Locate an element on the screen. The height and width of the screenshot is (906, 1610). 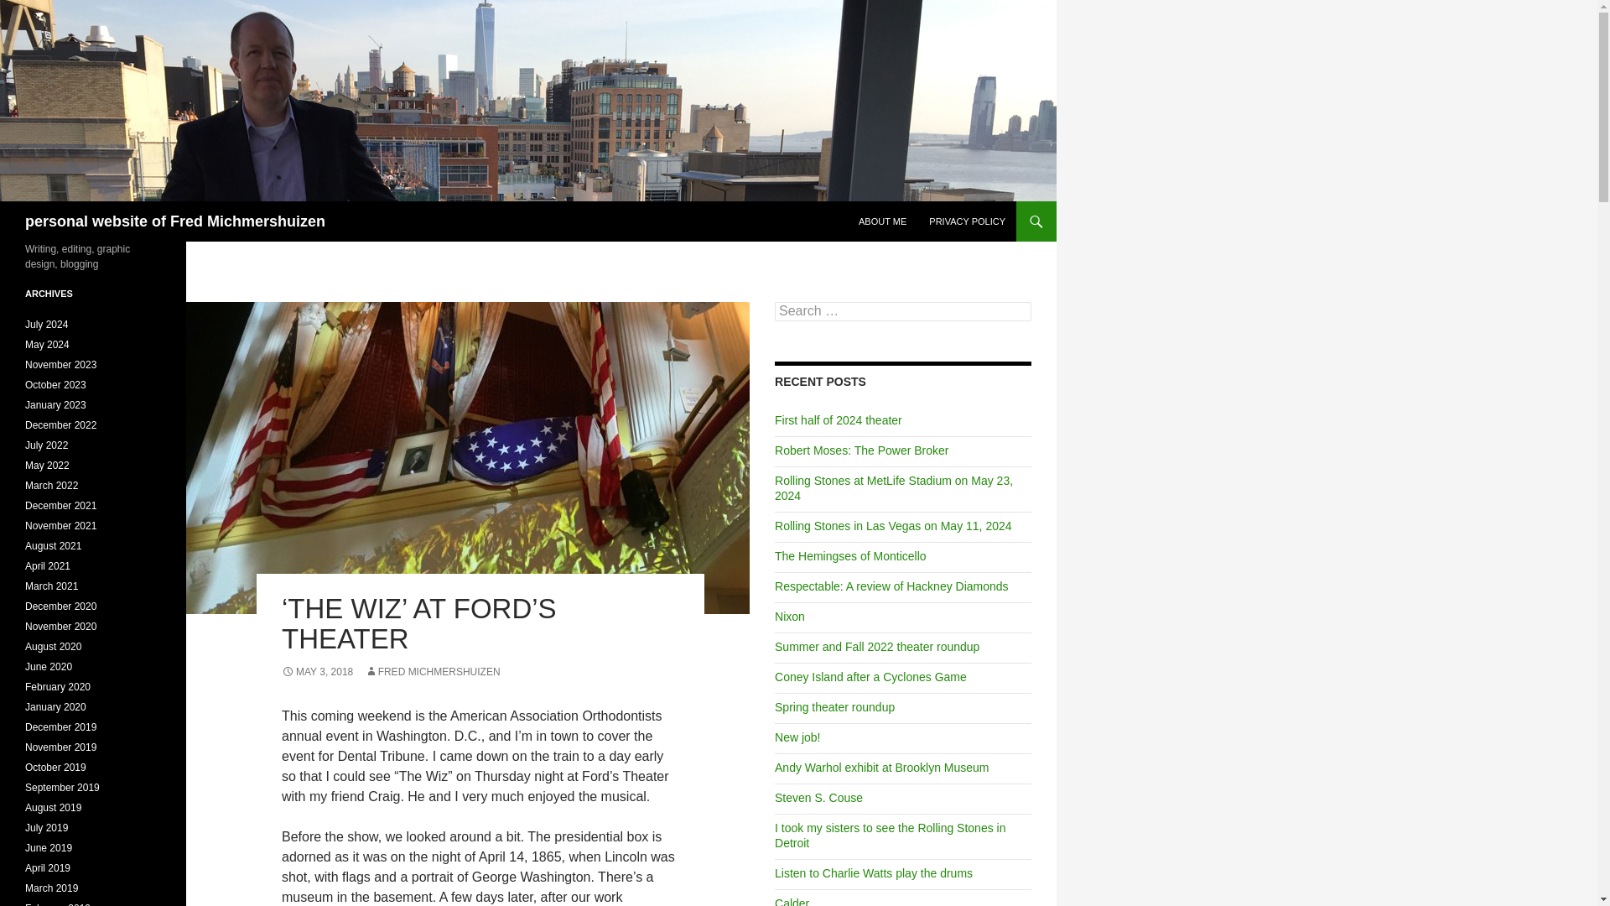
FRED MICHMERSHUIZEN is located at coordinates (433, 671).